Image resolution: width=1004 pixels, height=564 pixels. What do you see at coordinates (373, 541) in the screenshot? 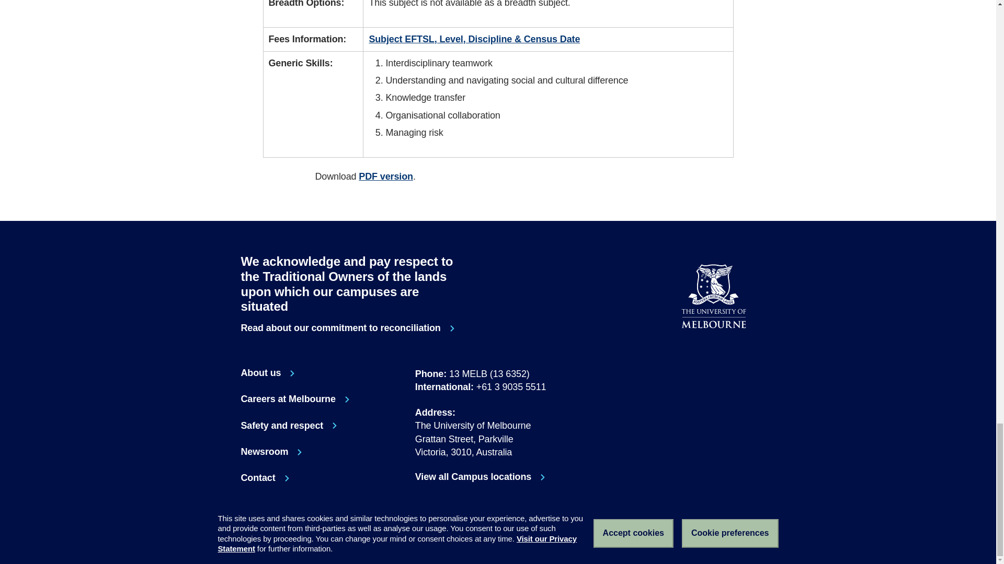
I see `Safety and respect` at bounding box center [373, 541].